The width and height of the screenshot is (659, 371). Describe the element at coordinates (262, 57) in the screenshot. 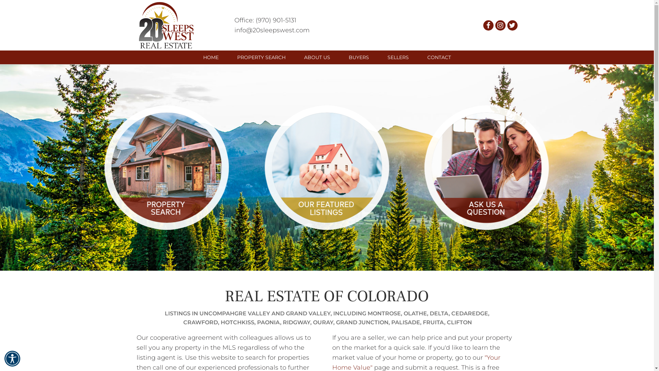

I see `PROPERTY SEARCH` at that location.